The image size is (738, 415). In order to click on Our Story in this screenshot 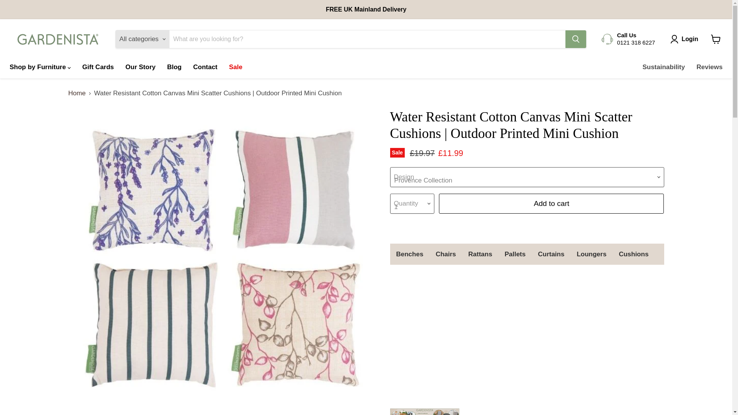, I will do `click(140, 67)`.